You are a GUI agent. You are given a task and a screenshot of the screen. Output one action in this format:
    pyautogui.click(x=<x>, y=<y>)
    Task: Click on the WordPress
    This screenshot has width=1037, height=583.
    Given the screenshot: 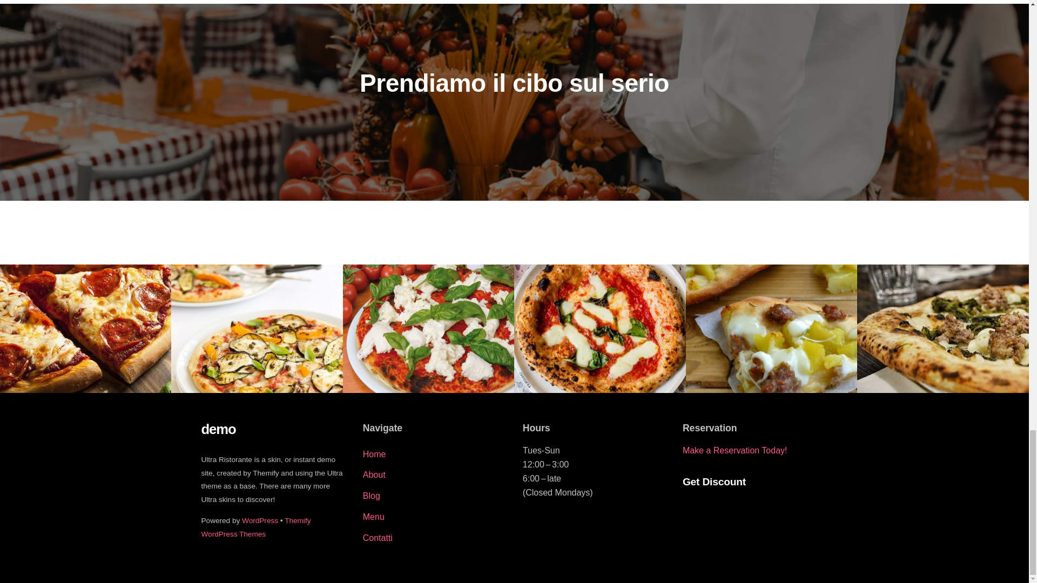 What is the action you would take?
    pyautogui.click(x=259, y=520)
    